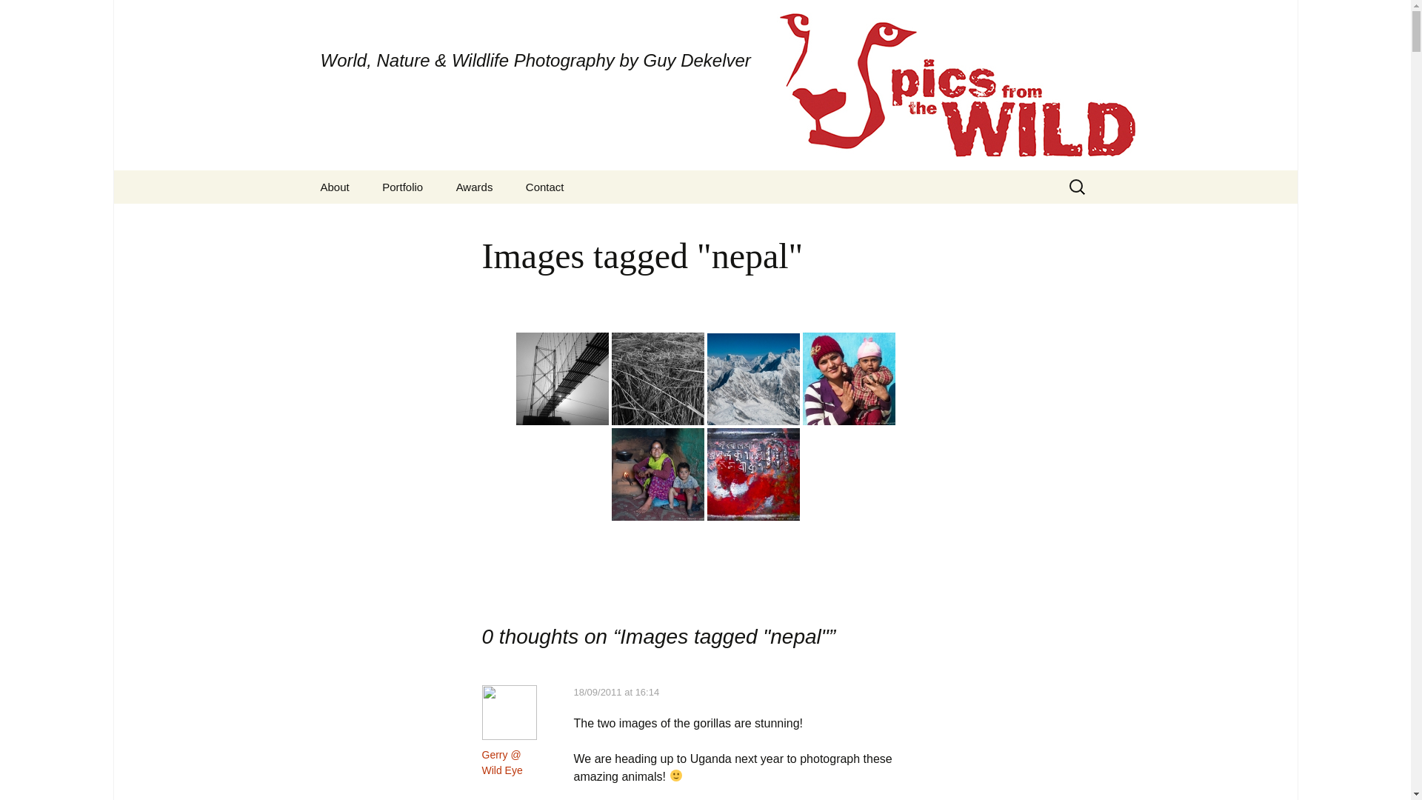 The height and width of the screenshot is (800, 1422). I want to click on Portfolio, so click(402, 187).